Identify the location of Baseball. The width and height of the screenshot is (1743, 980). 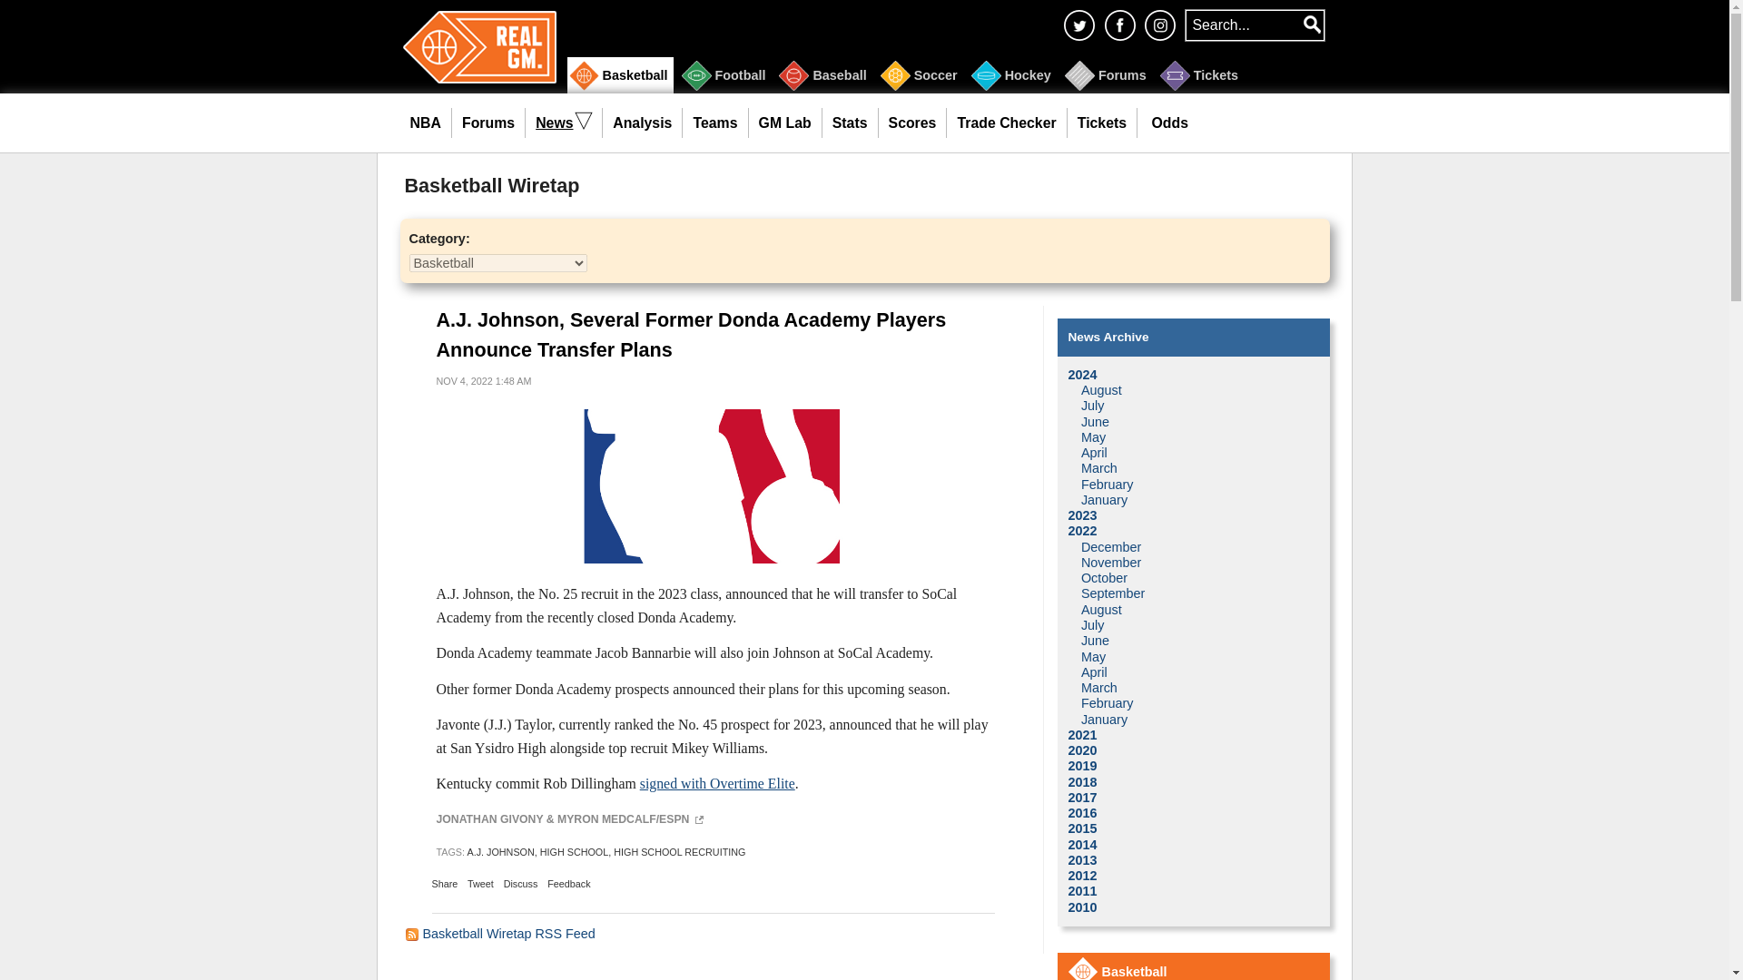
(824, 74).